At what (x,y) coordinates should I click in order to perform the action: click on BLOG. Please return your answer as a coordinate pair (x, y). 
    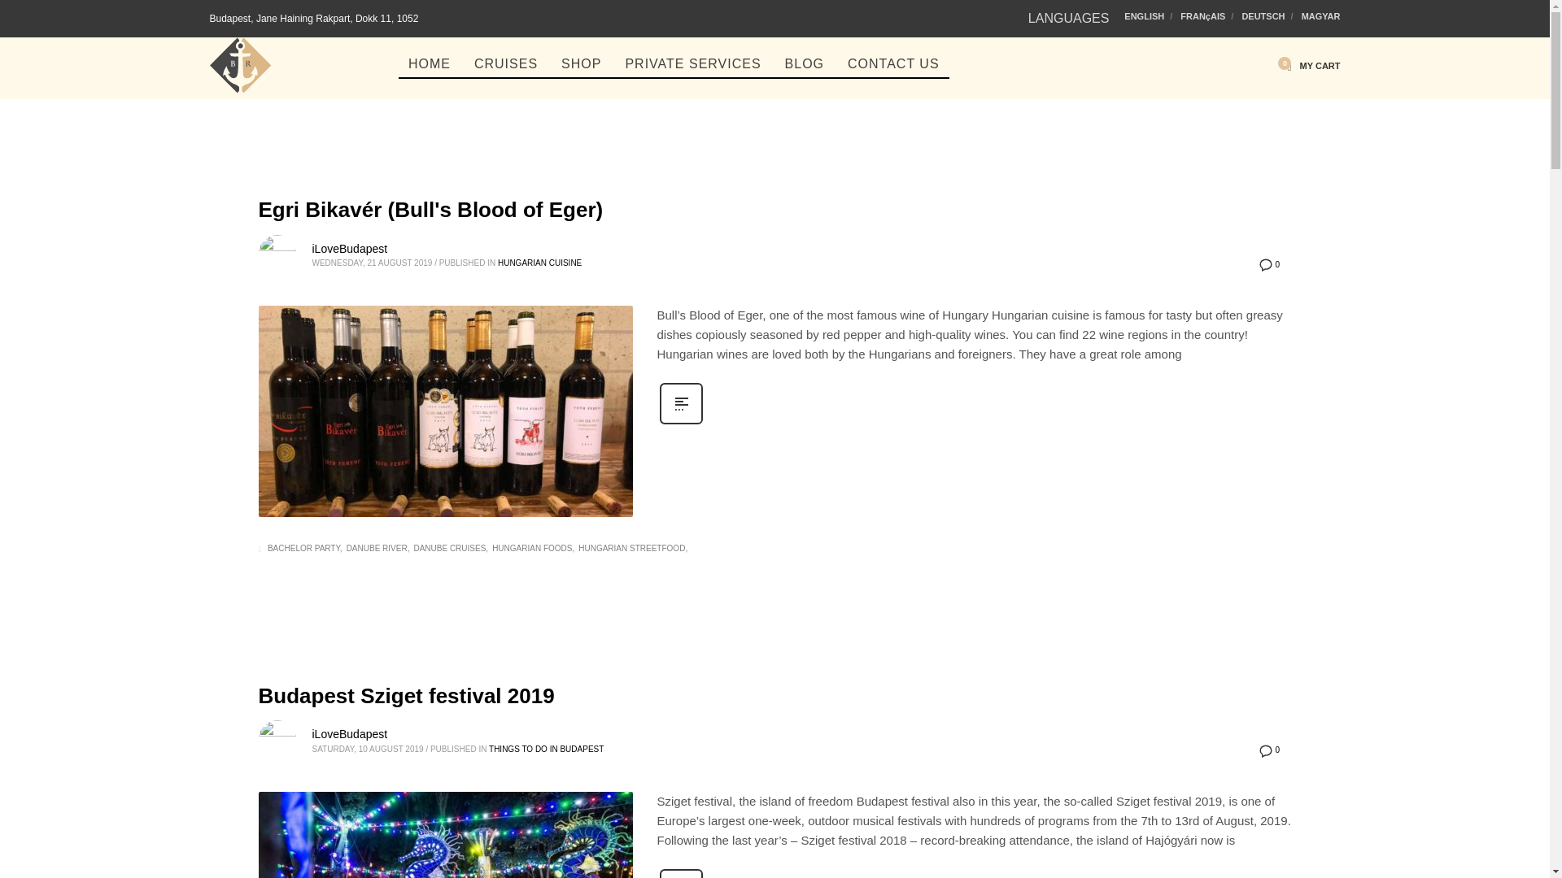
    Looking at the image, I should click on (804, 63).